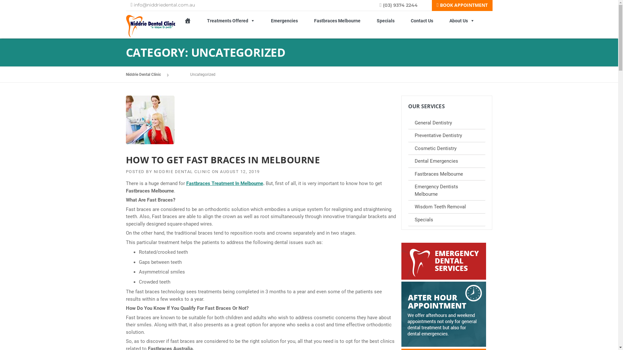  What do you see at coordinates (151, 26) in the screenshot?
I see `Niddrie Dental Clinic` at bounding box center [151, 26].